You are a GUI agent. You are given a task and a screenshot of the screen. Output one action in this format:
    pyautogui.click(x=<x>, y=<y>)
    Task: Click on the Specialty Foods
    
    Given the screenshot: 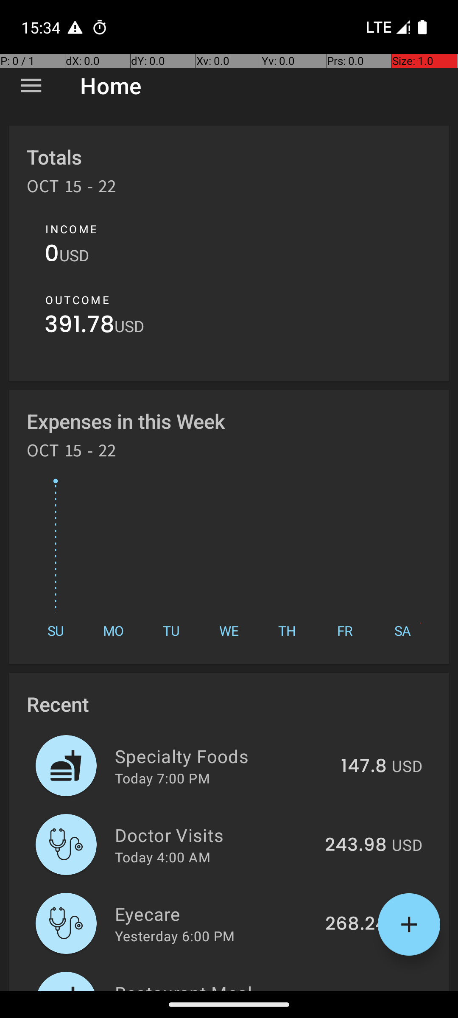 What is the action you would take?
    pyautogui.click(x=223, y=756)
    